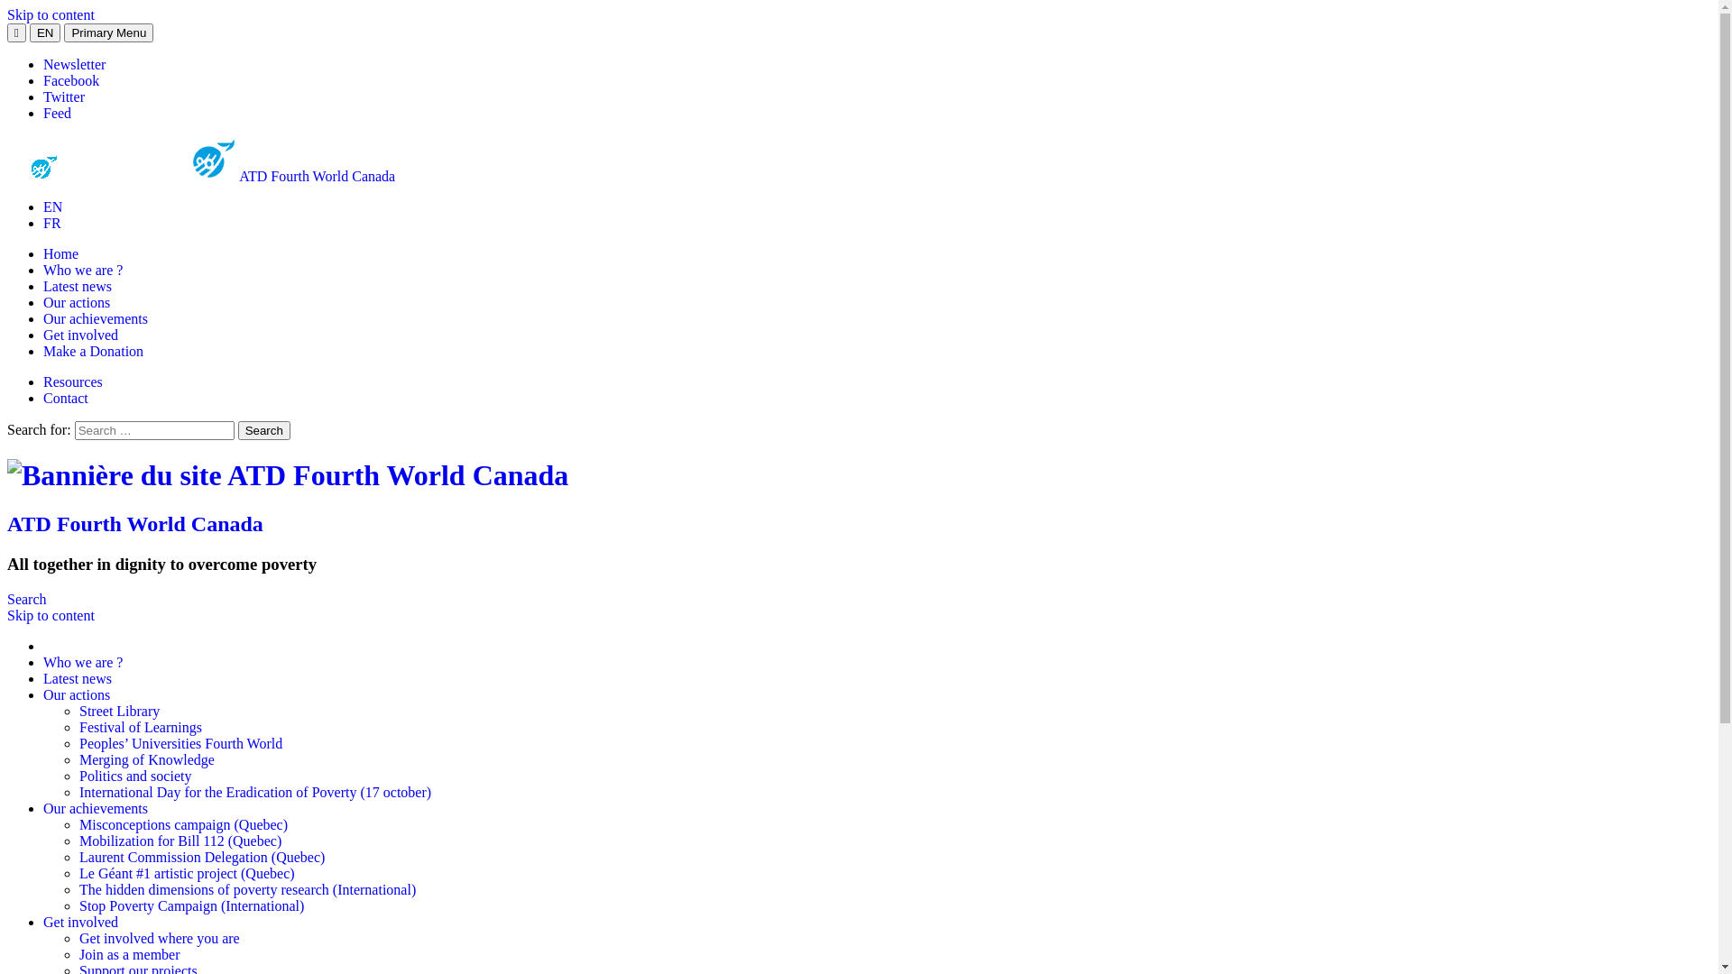 Image resolution: width=1732 pixels, height=974 pixels. I want to click on Make a Donation, so click(94, 352).